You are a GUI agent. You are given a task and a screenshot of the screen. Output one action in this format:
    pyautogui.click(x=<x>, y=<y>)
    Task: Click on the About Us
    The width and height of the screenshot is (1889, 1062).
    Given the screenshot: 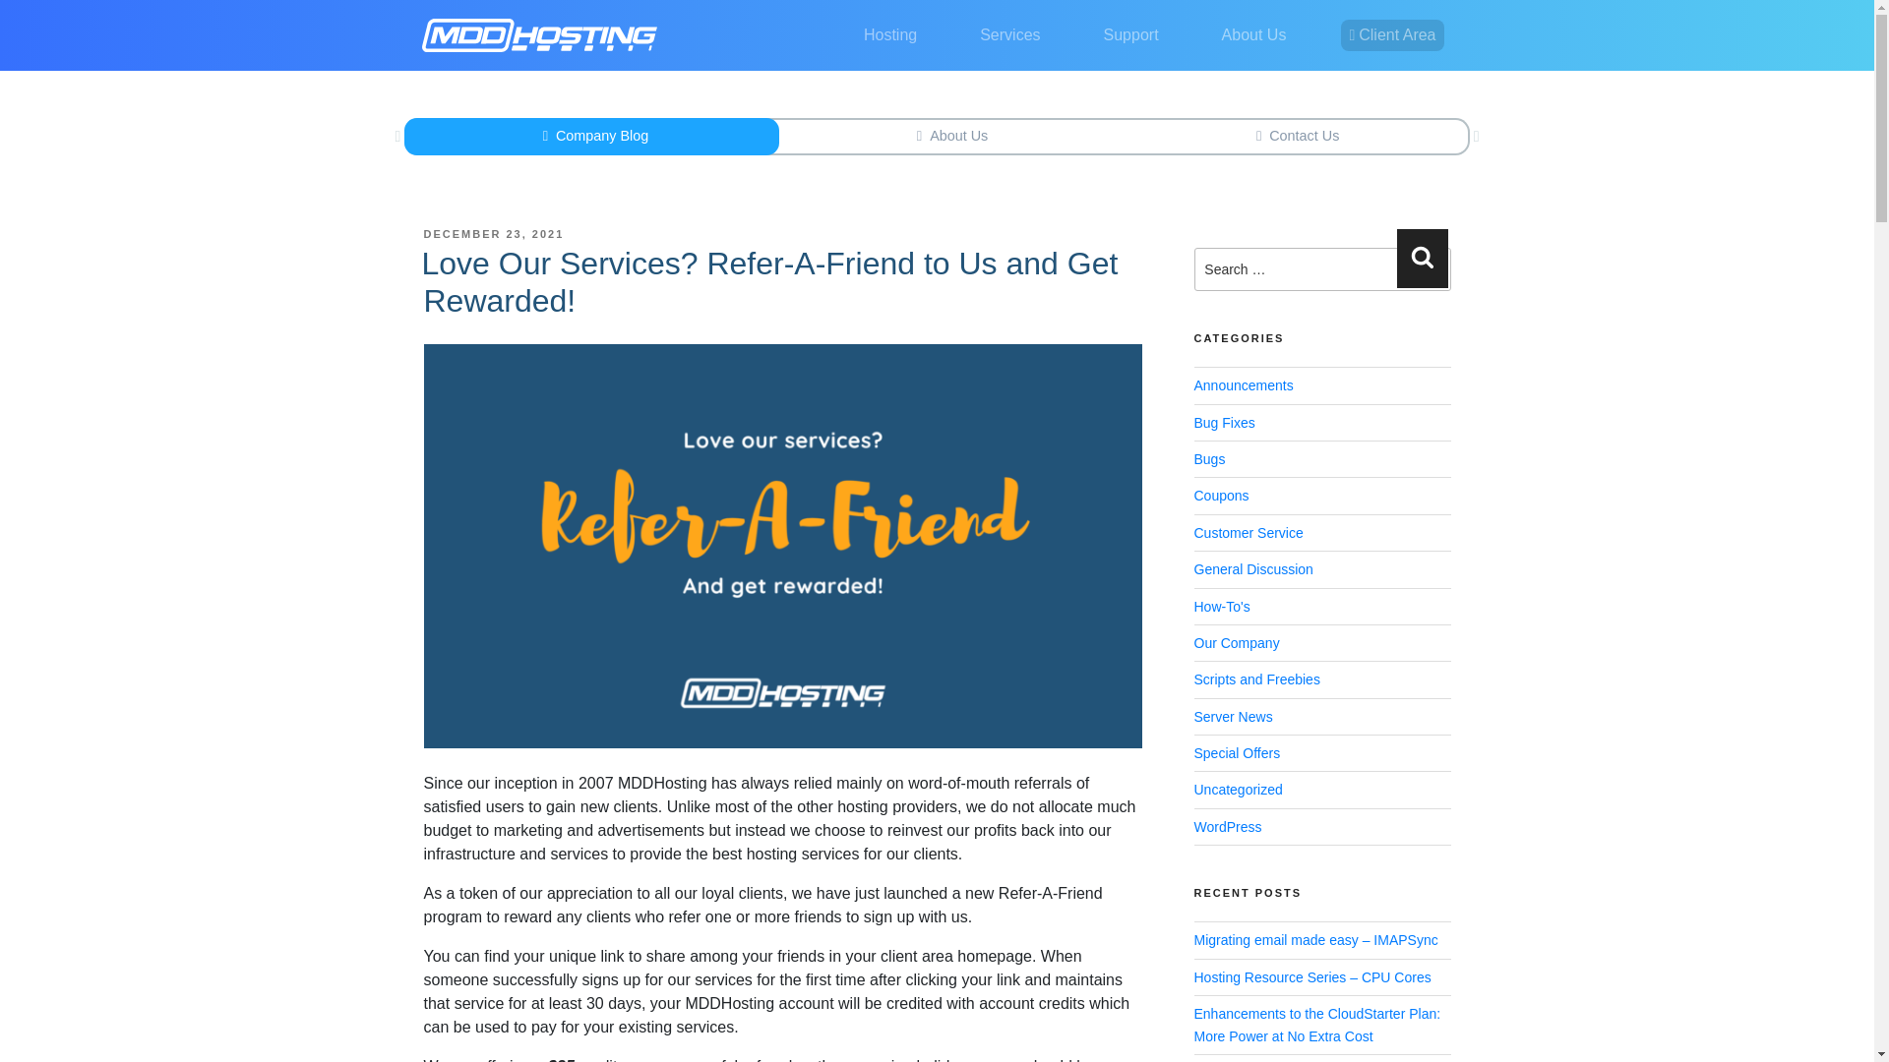 What is the action you would take?
    pyautogui.click(x=948, y=136)
    